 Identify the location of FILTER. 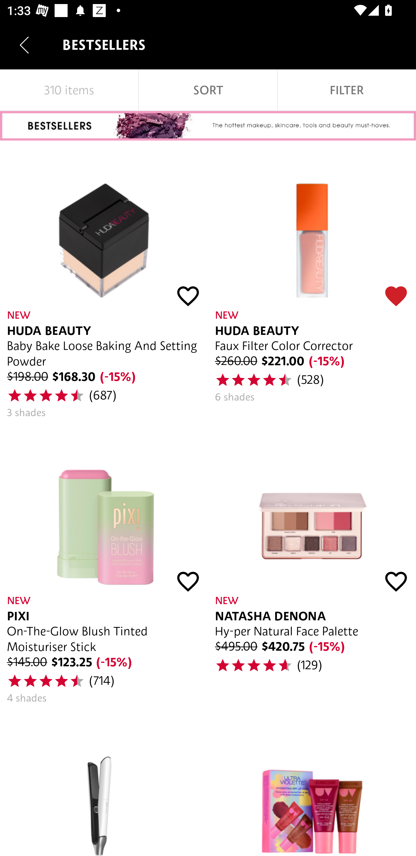
(347, 90).